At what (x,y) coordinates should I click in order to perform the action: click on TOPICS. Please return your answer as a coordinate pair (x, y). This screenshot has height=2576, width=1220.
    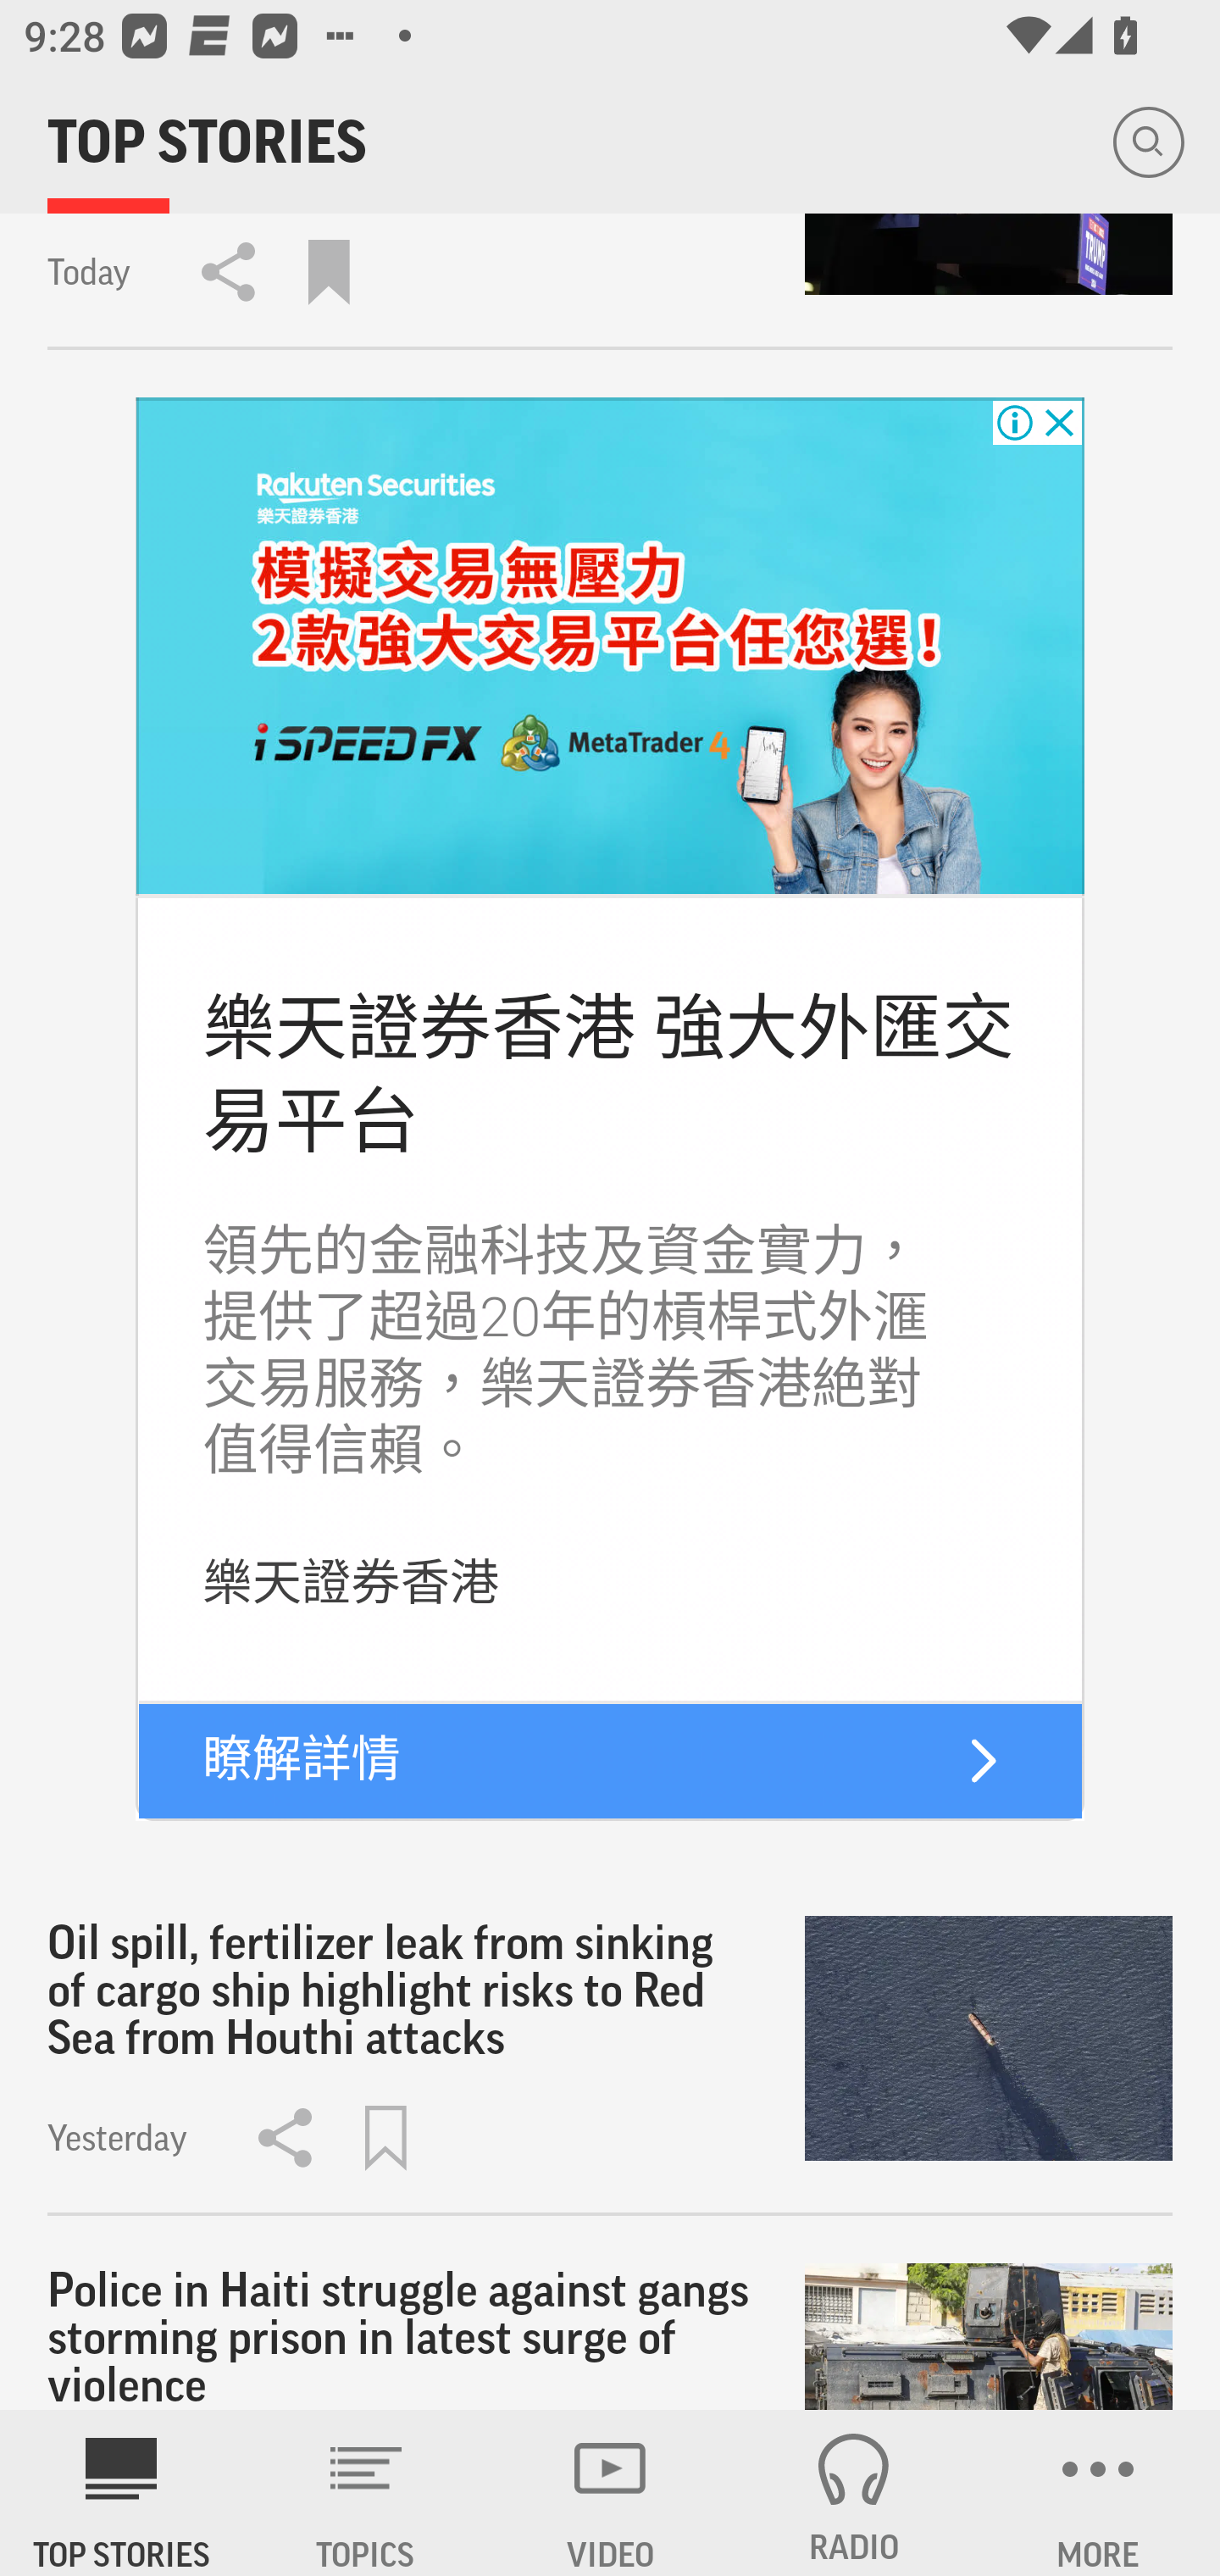
    Looking at the image, I should click on (366, 2493).